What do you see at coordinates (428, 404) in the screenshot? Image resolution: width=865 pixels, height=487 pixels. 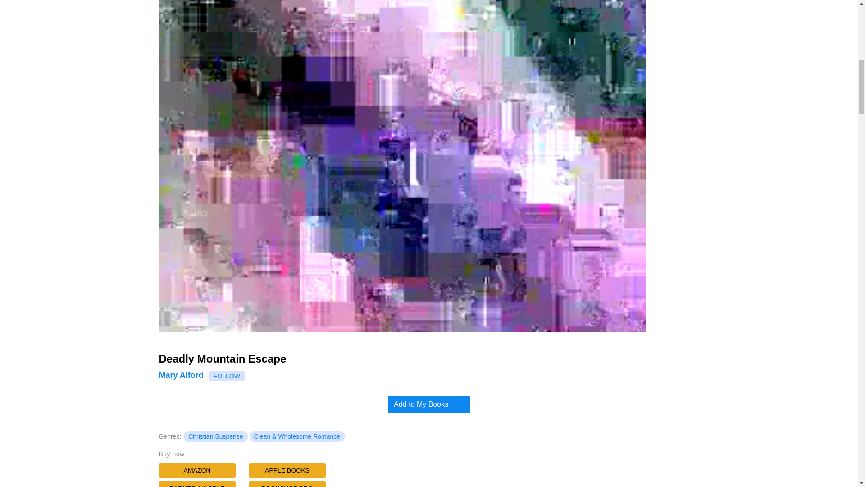 I see `Add to My Books` at bounding box center [428, 404].